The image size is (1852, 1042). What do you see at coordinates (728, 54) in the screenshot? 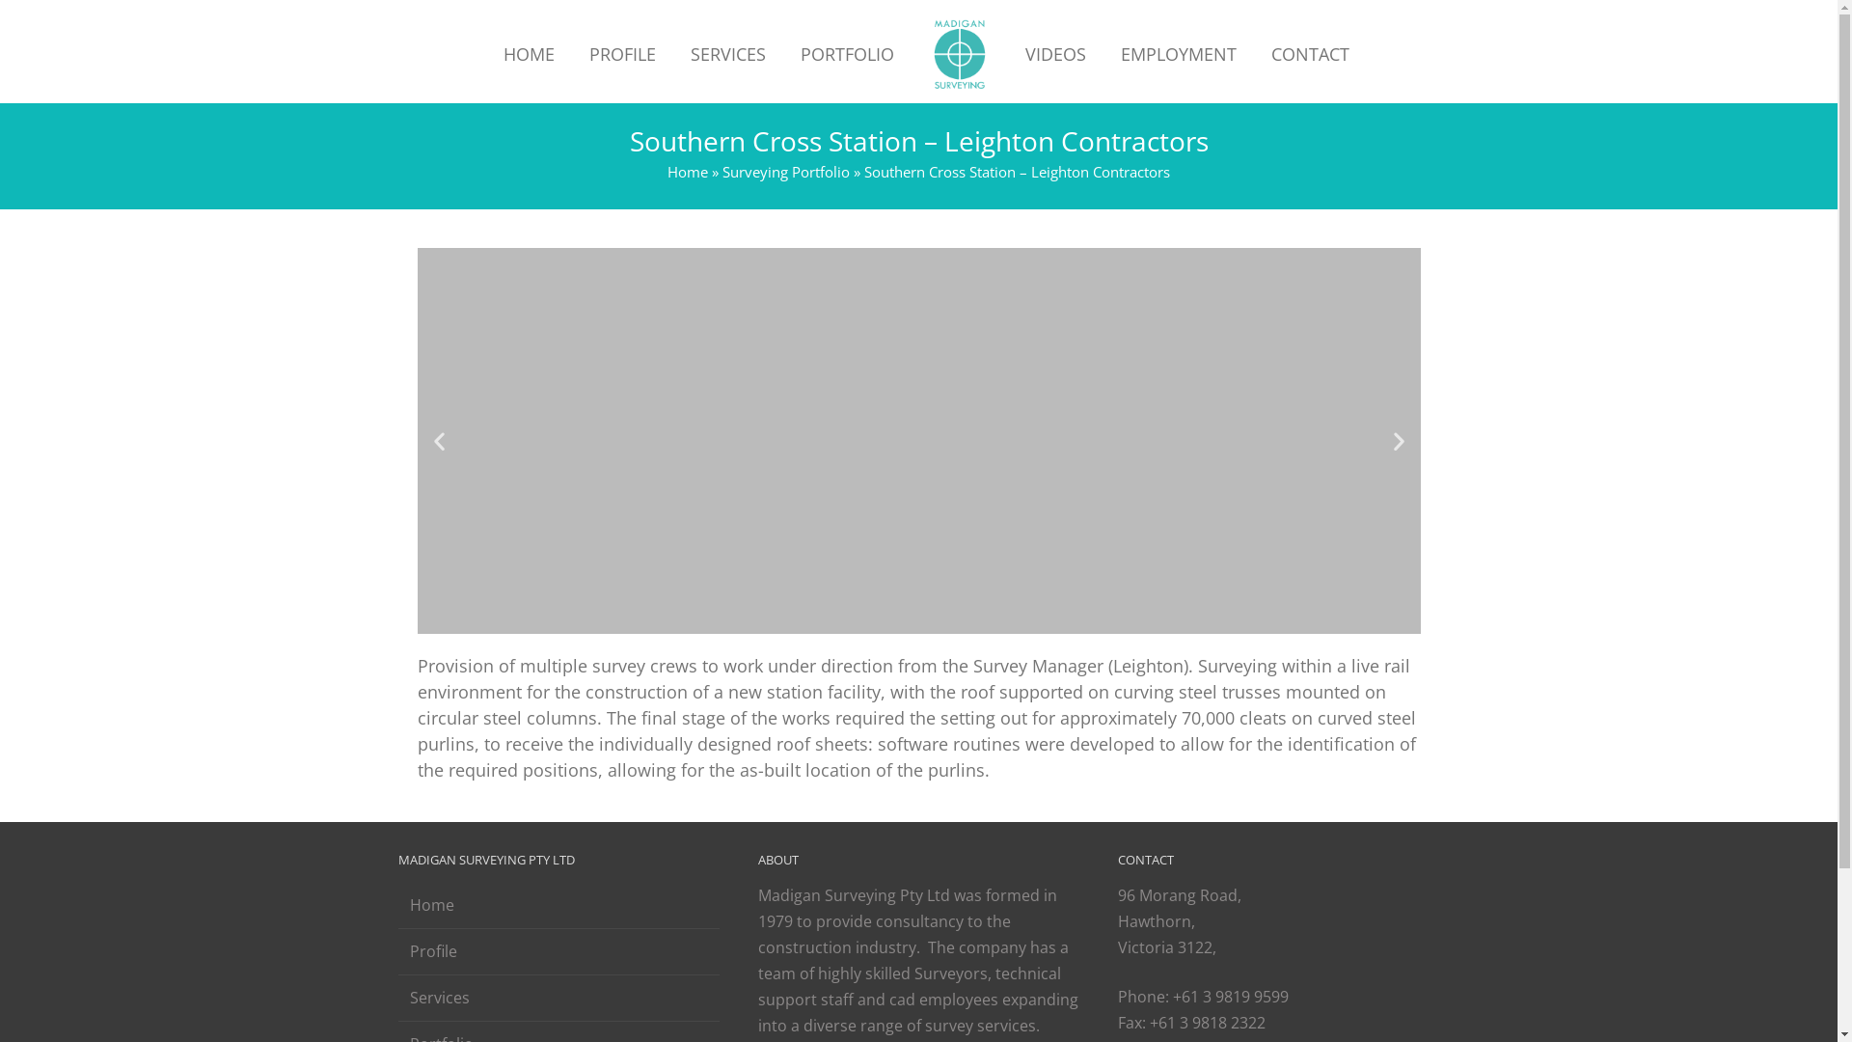
I see `SERVICES` at bounding box center [728, 54].